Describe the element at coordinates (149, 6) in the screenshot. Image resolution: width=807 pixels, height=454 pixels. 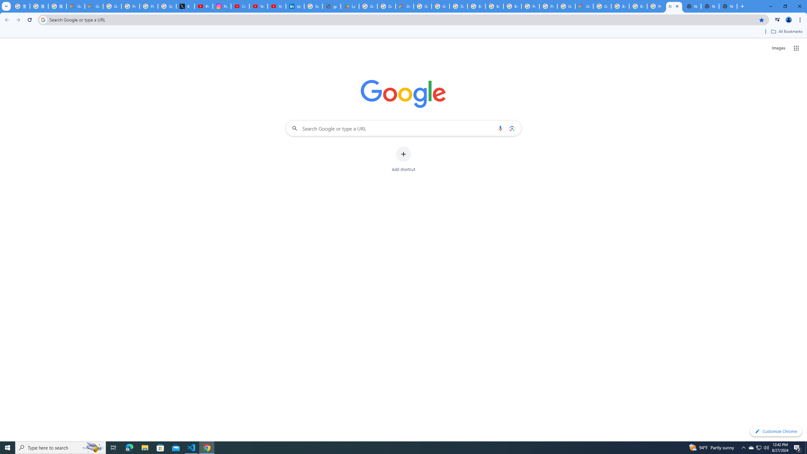
I see `Privacy Help Center - Policies Help` at that location.